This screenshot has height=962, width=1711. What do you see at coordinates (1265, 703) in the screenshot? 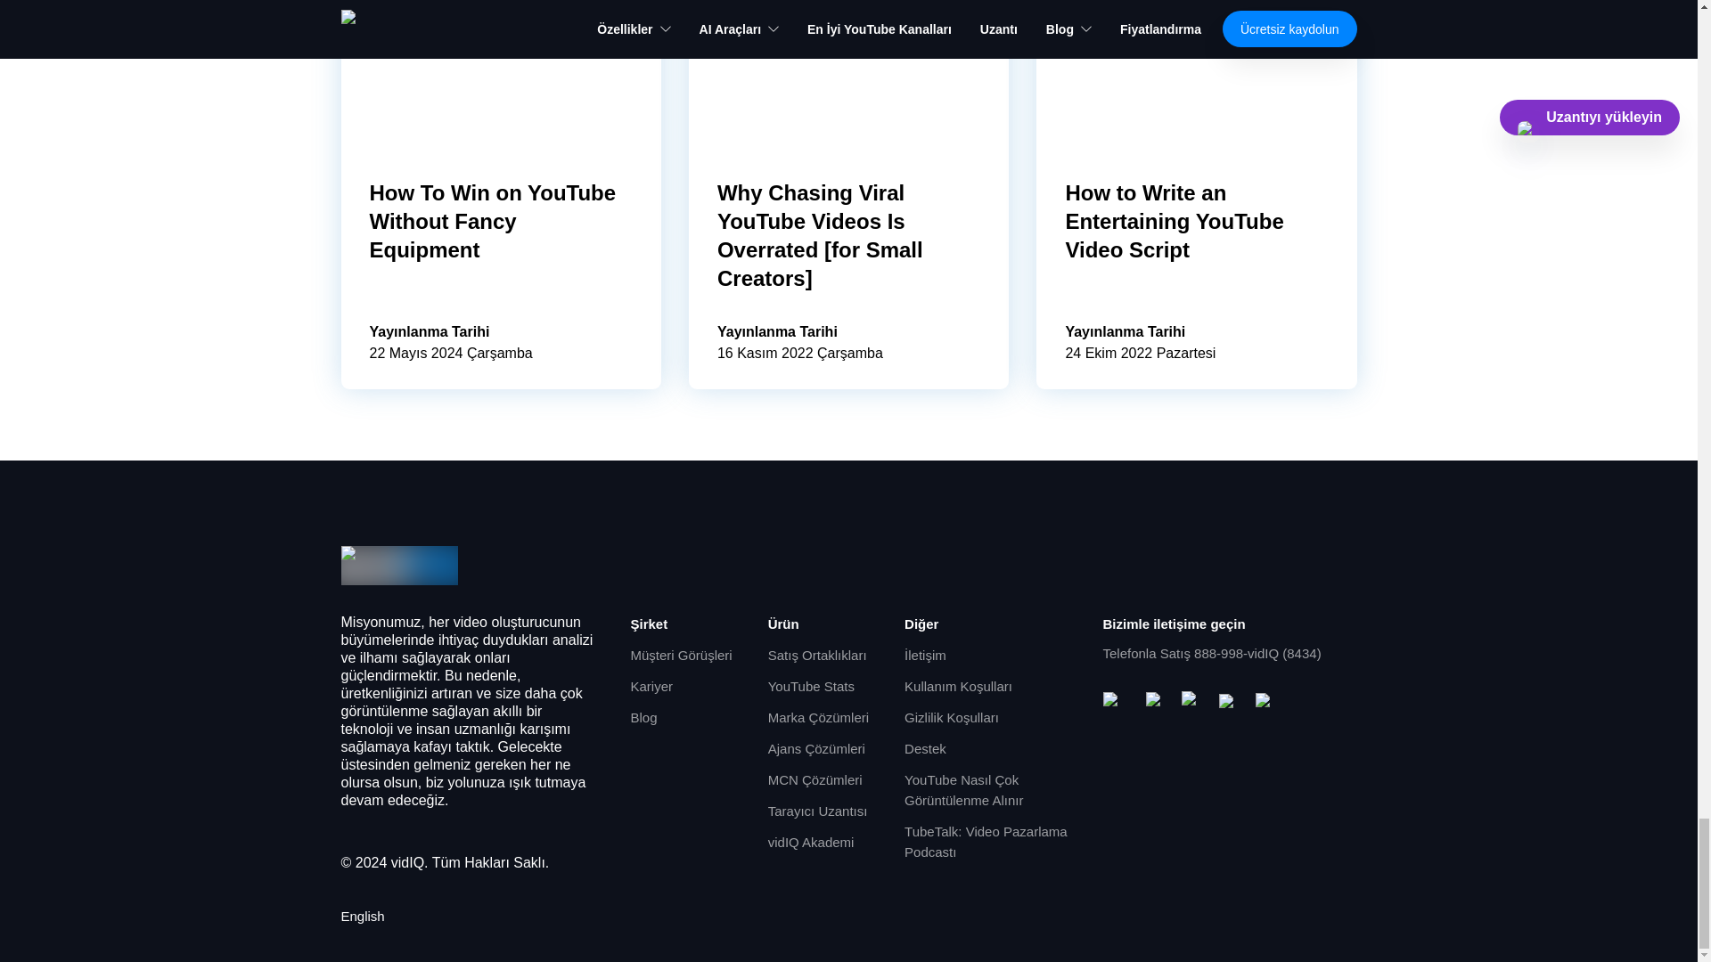
I see `LinkedIn` at bounding box center [1265, 703].